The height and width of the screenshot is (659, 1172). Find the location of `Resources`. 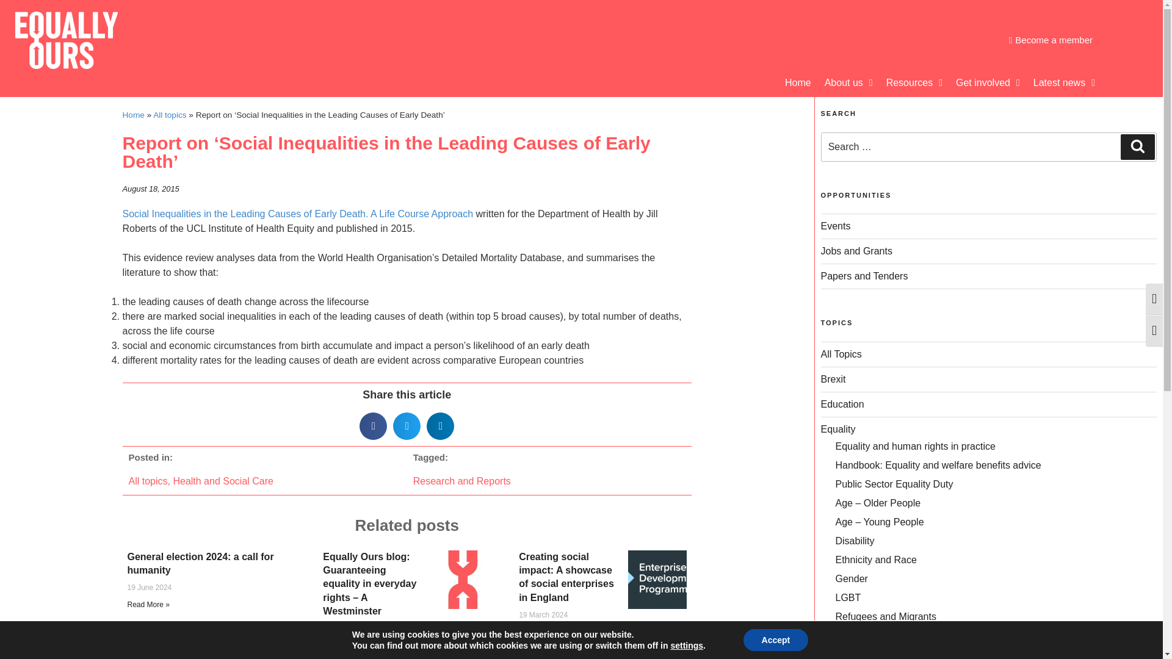

Resources is located at coordinates (914, 83).